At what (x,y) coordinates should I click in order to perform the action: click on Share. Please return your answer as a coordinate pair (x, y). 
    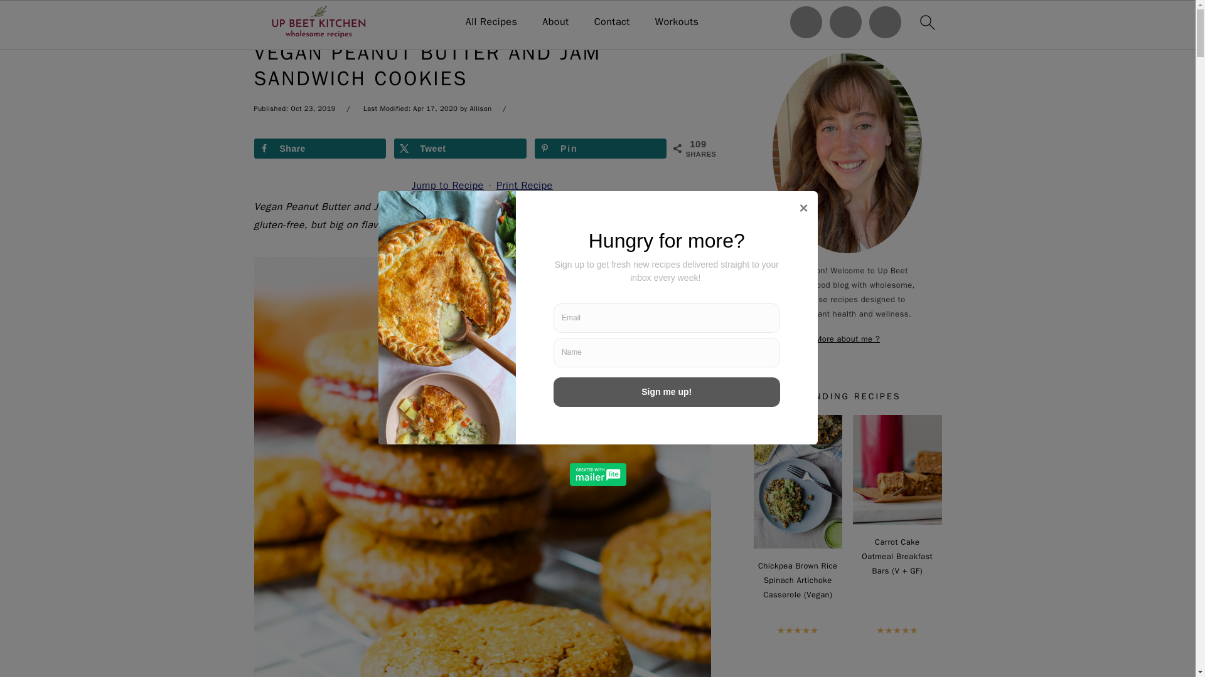
    Looking at the image, I should click on (319, 148).